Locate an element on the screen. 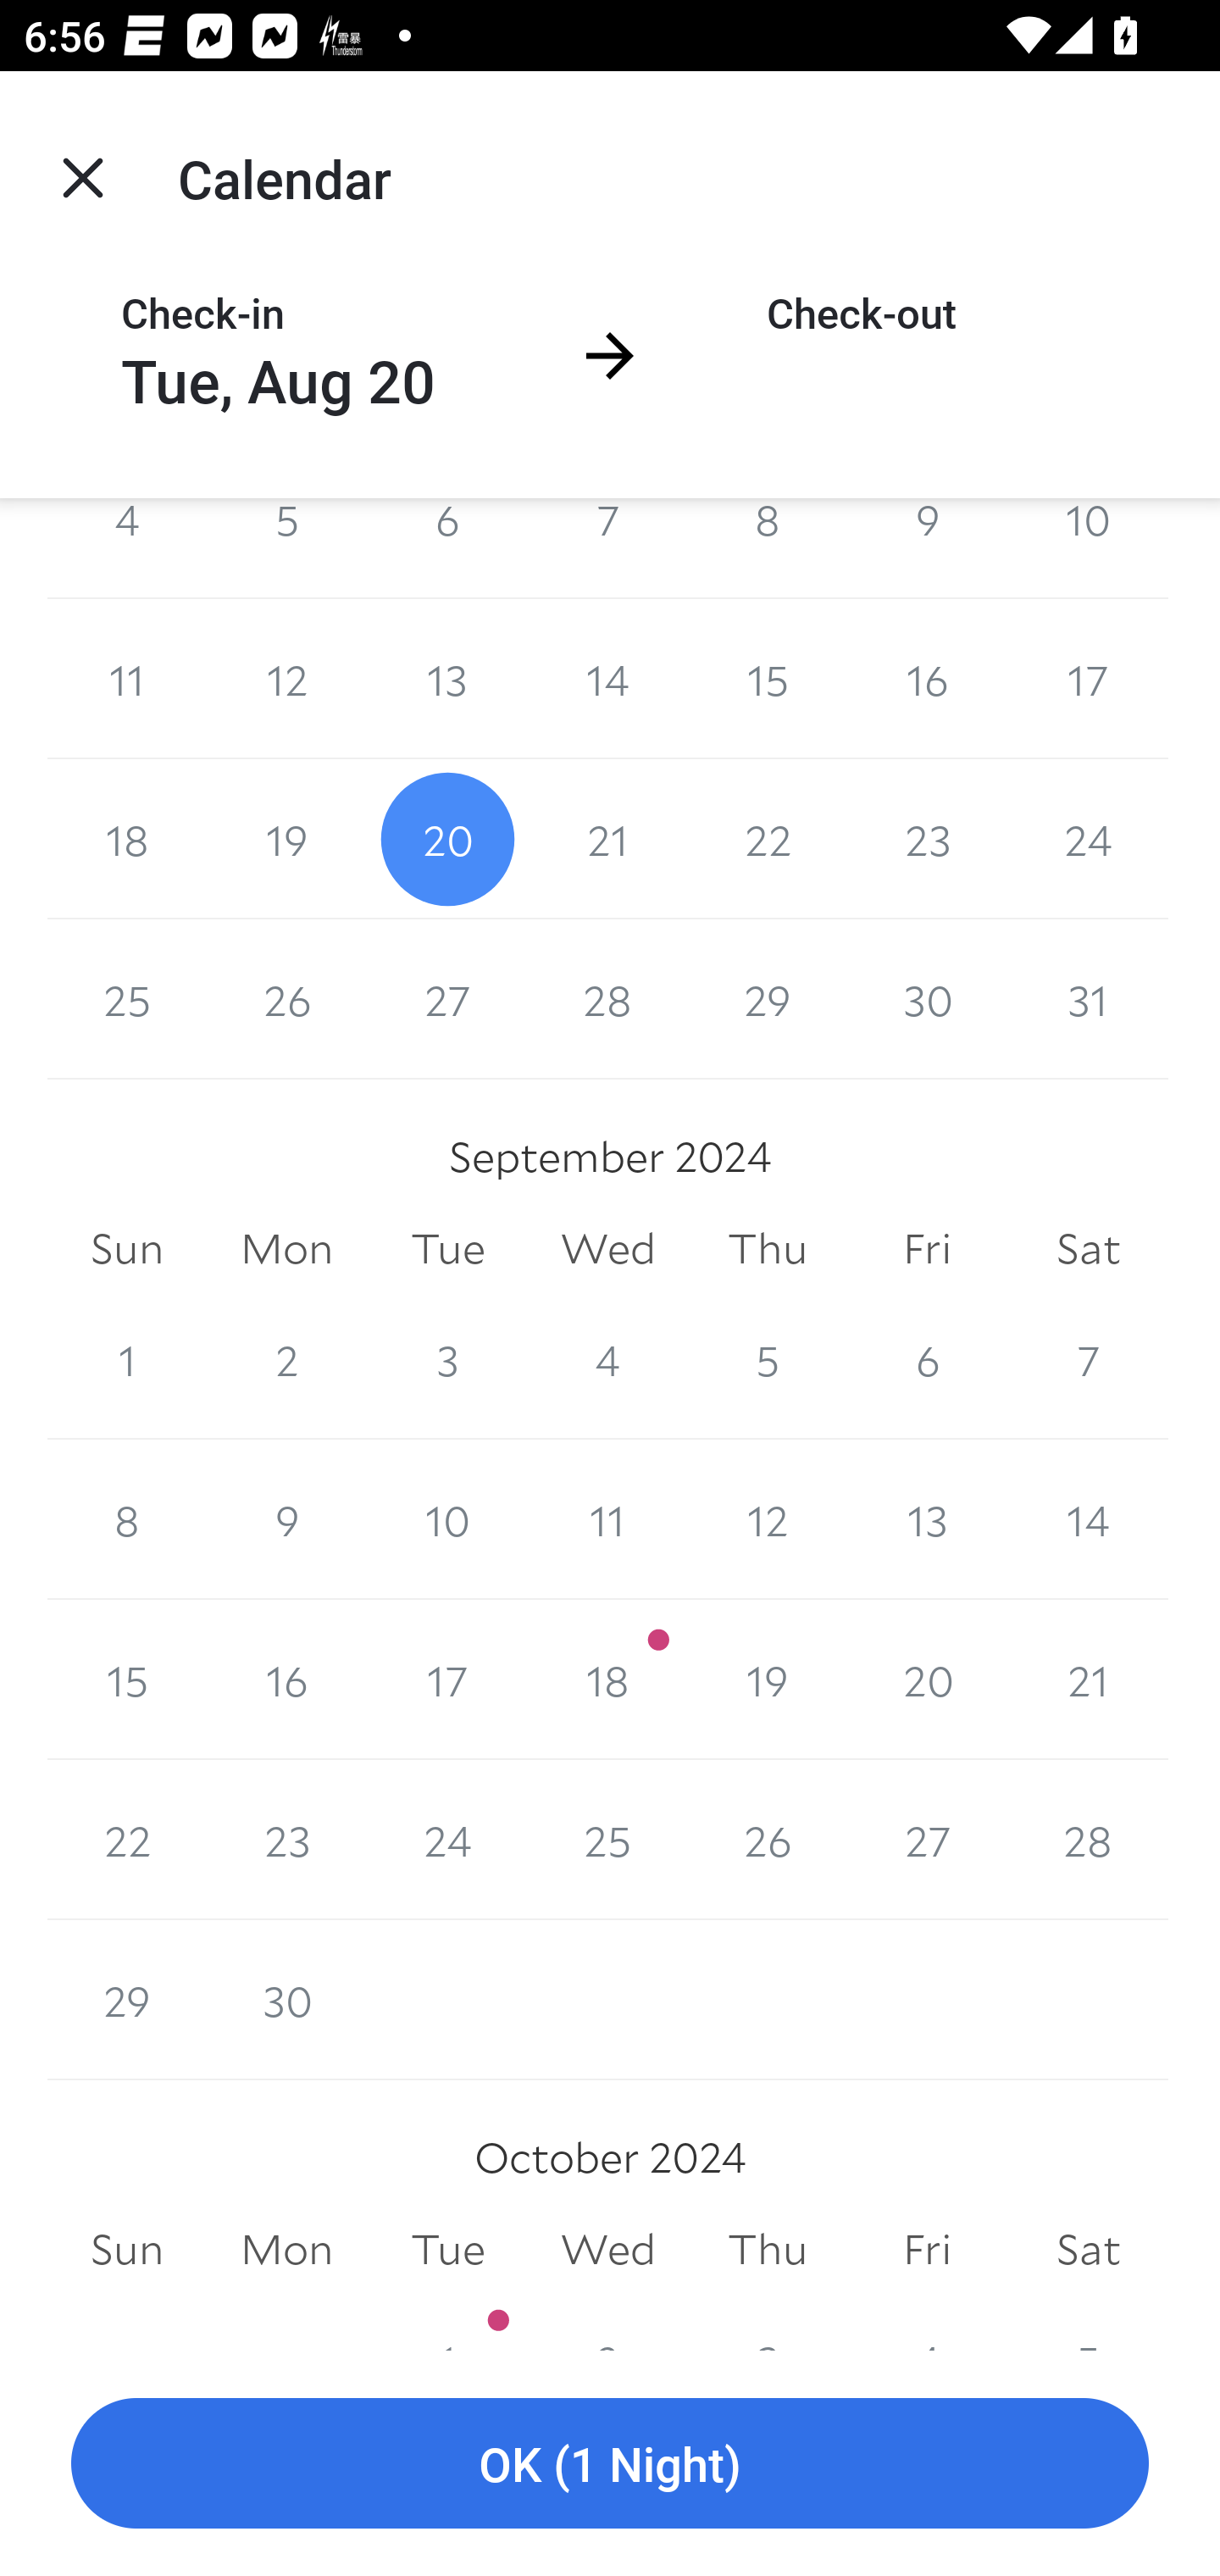 Image resolution: width=1220 pixels, height=2576 pixels. Sun is located at coordinates (127, 1249).